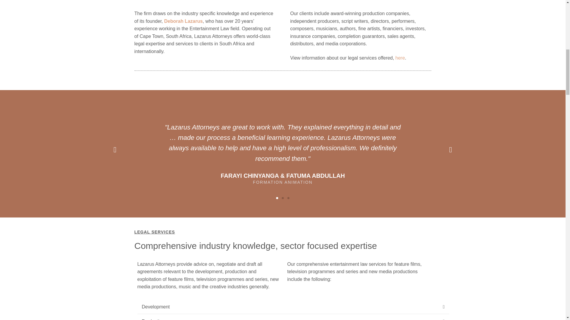 This screenshot has width=570, height=320. What do you see at coordinates (400, 58) in the screenshot?
I see `here` at bounding box center [400, 58].